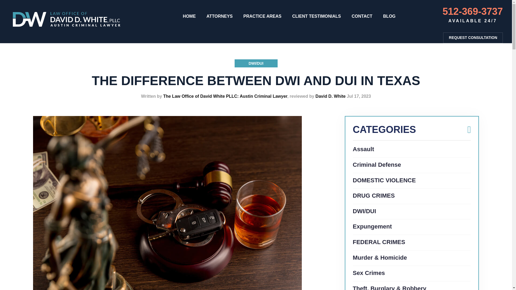 The height and width of the screenshot is (290, 516). What do you see at coordinates (411, 132) in the screenshot?
I see `CATEGORIES` at bounding box center [411, 132].